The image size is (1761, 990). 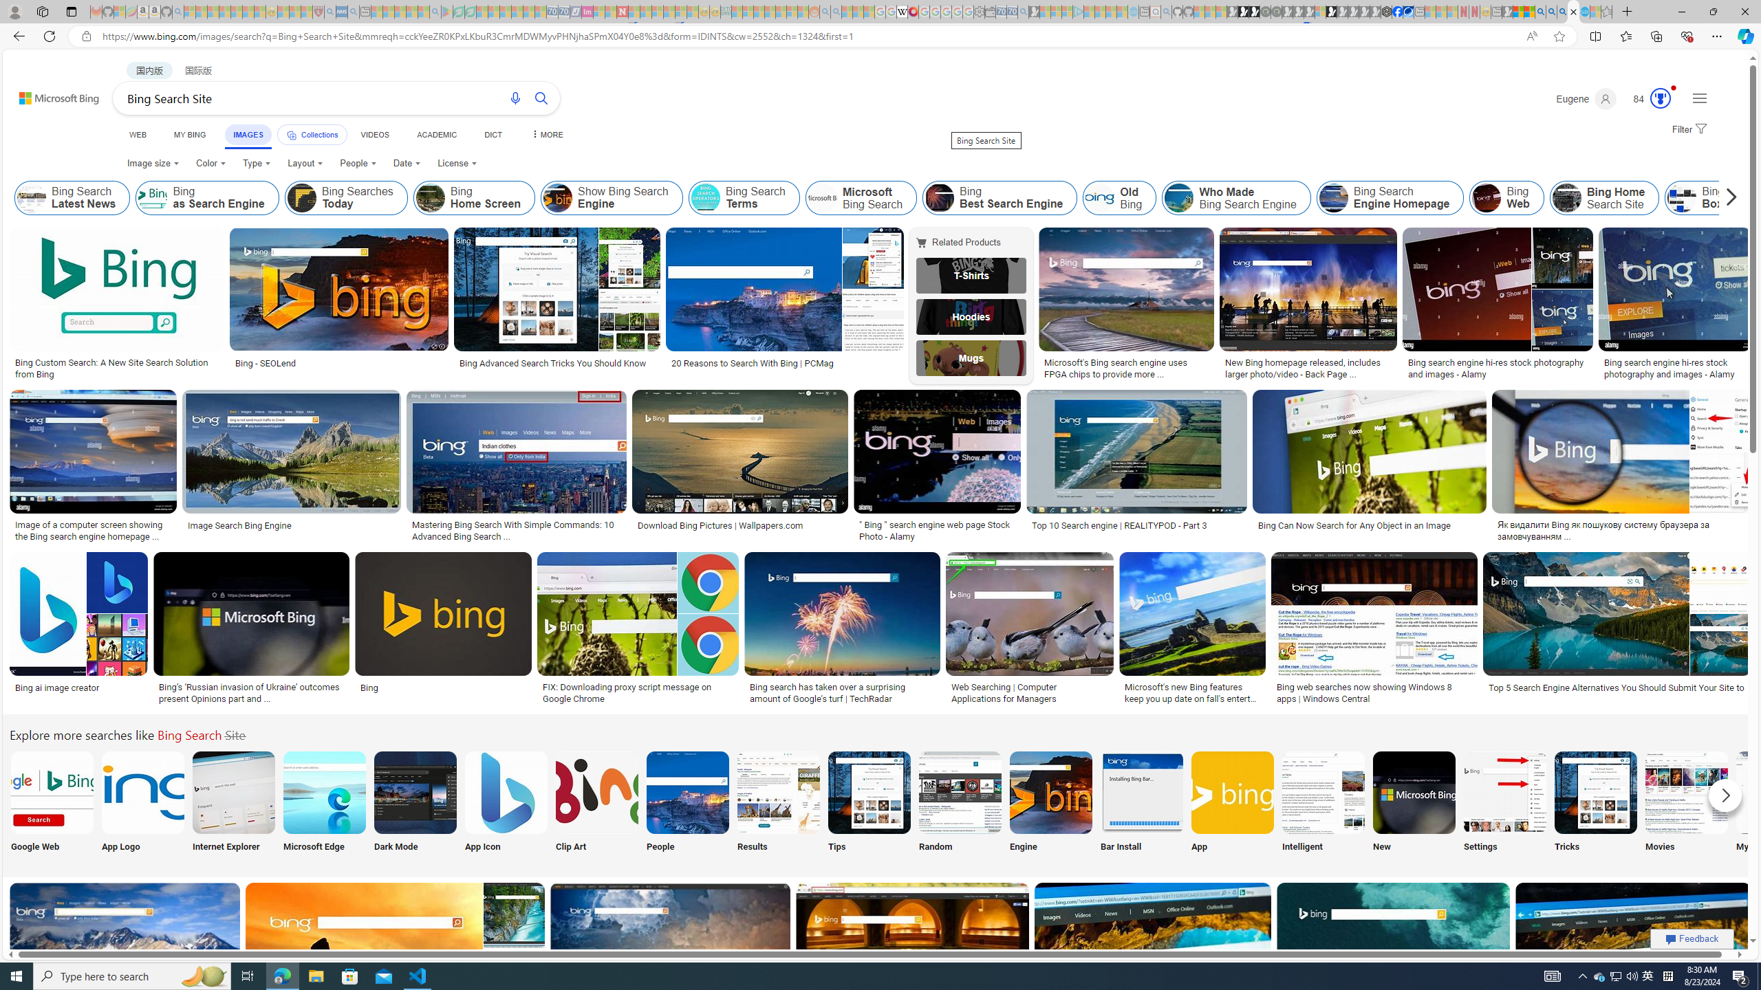 I want to click on Back to Bing search, so click(x=51, y=95).